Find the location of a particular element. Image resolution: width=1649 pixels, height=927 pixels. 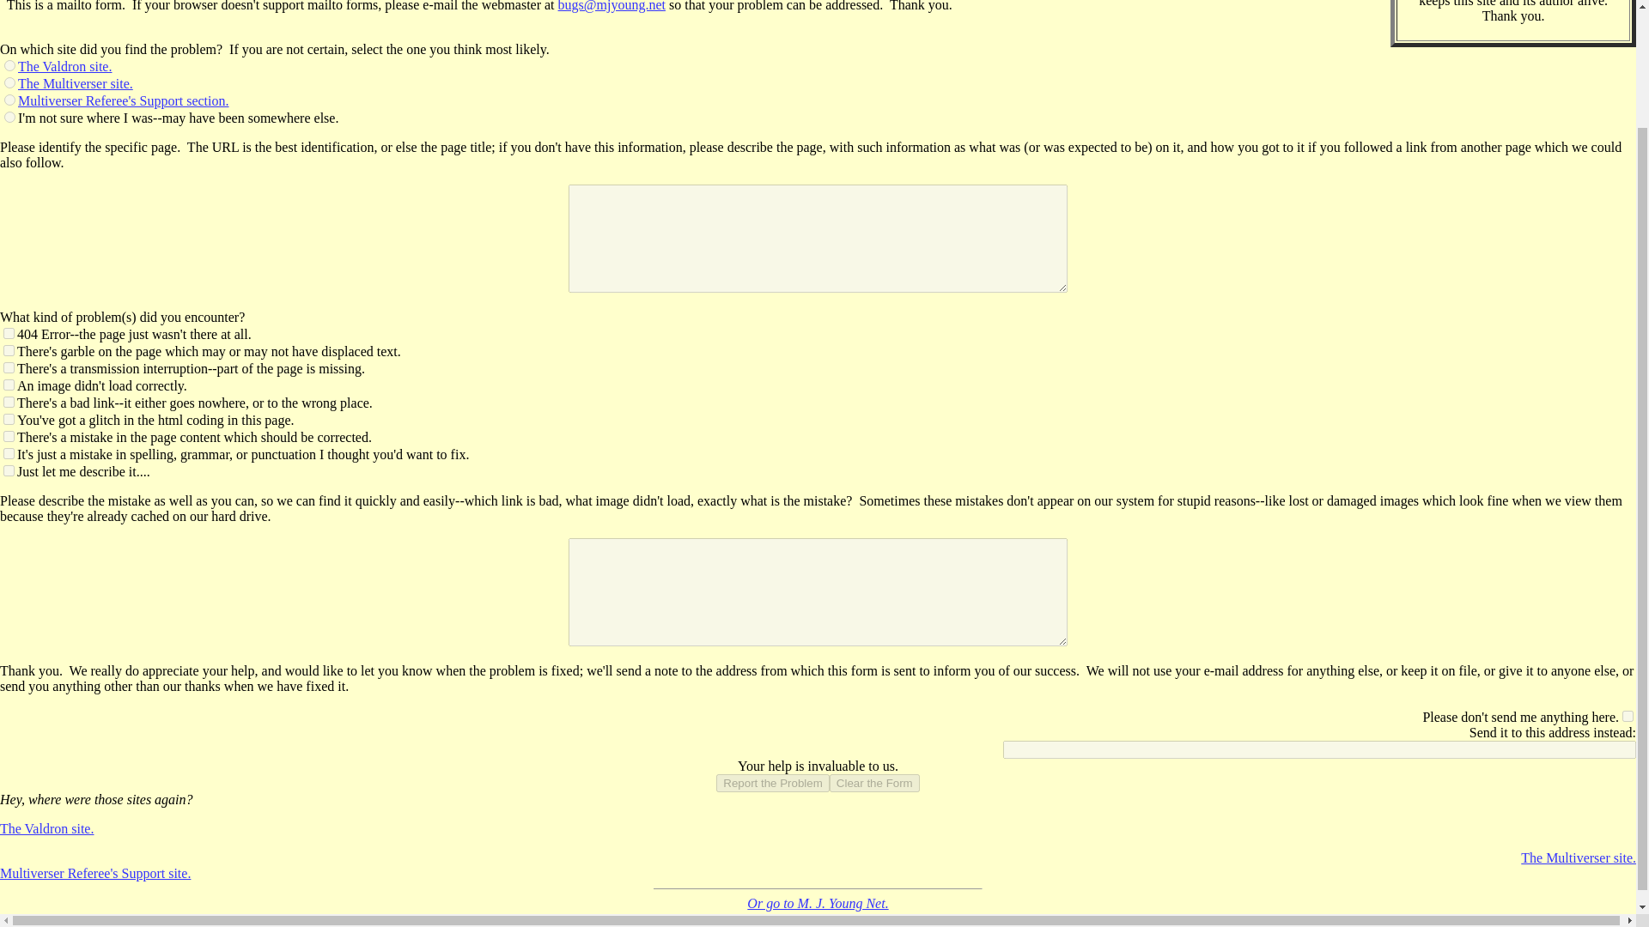

Report the Problem is located at coordinates (772, 783).